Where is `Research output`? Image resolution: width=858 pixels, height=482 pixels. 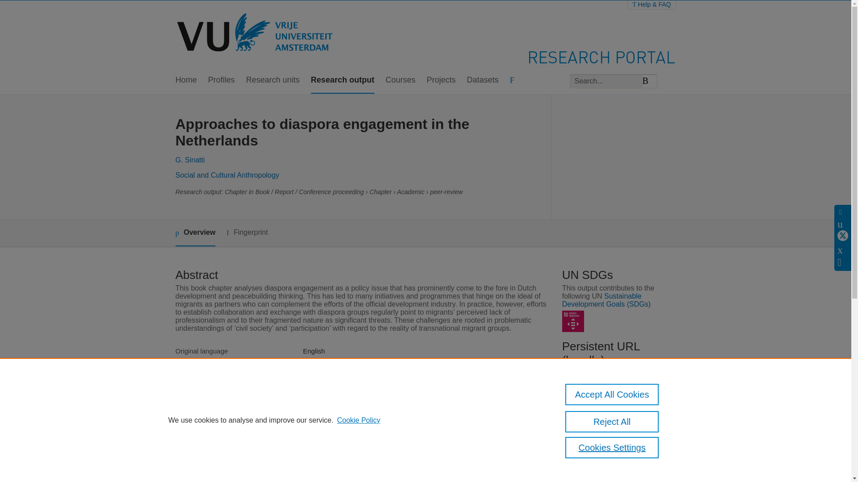
Research output is located at coordinates (342, 80).